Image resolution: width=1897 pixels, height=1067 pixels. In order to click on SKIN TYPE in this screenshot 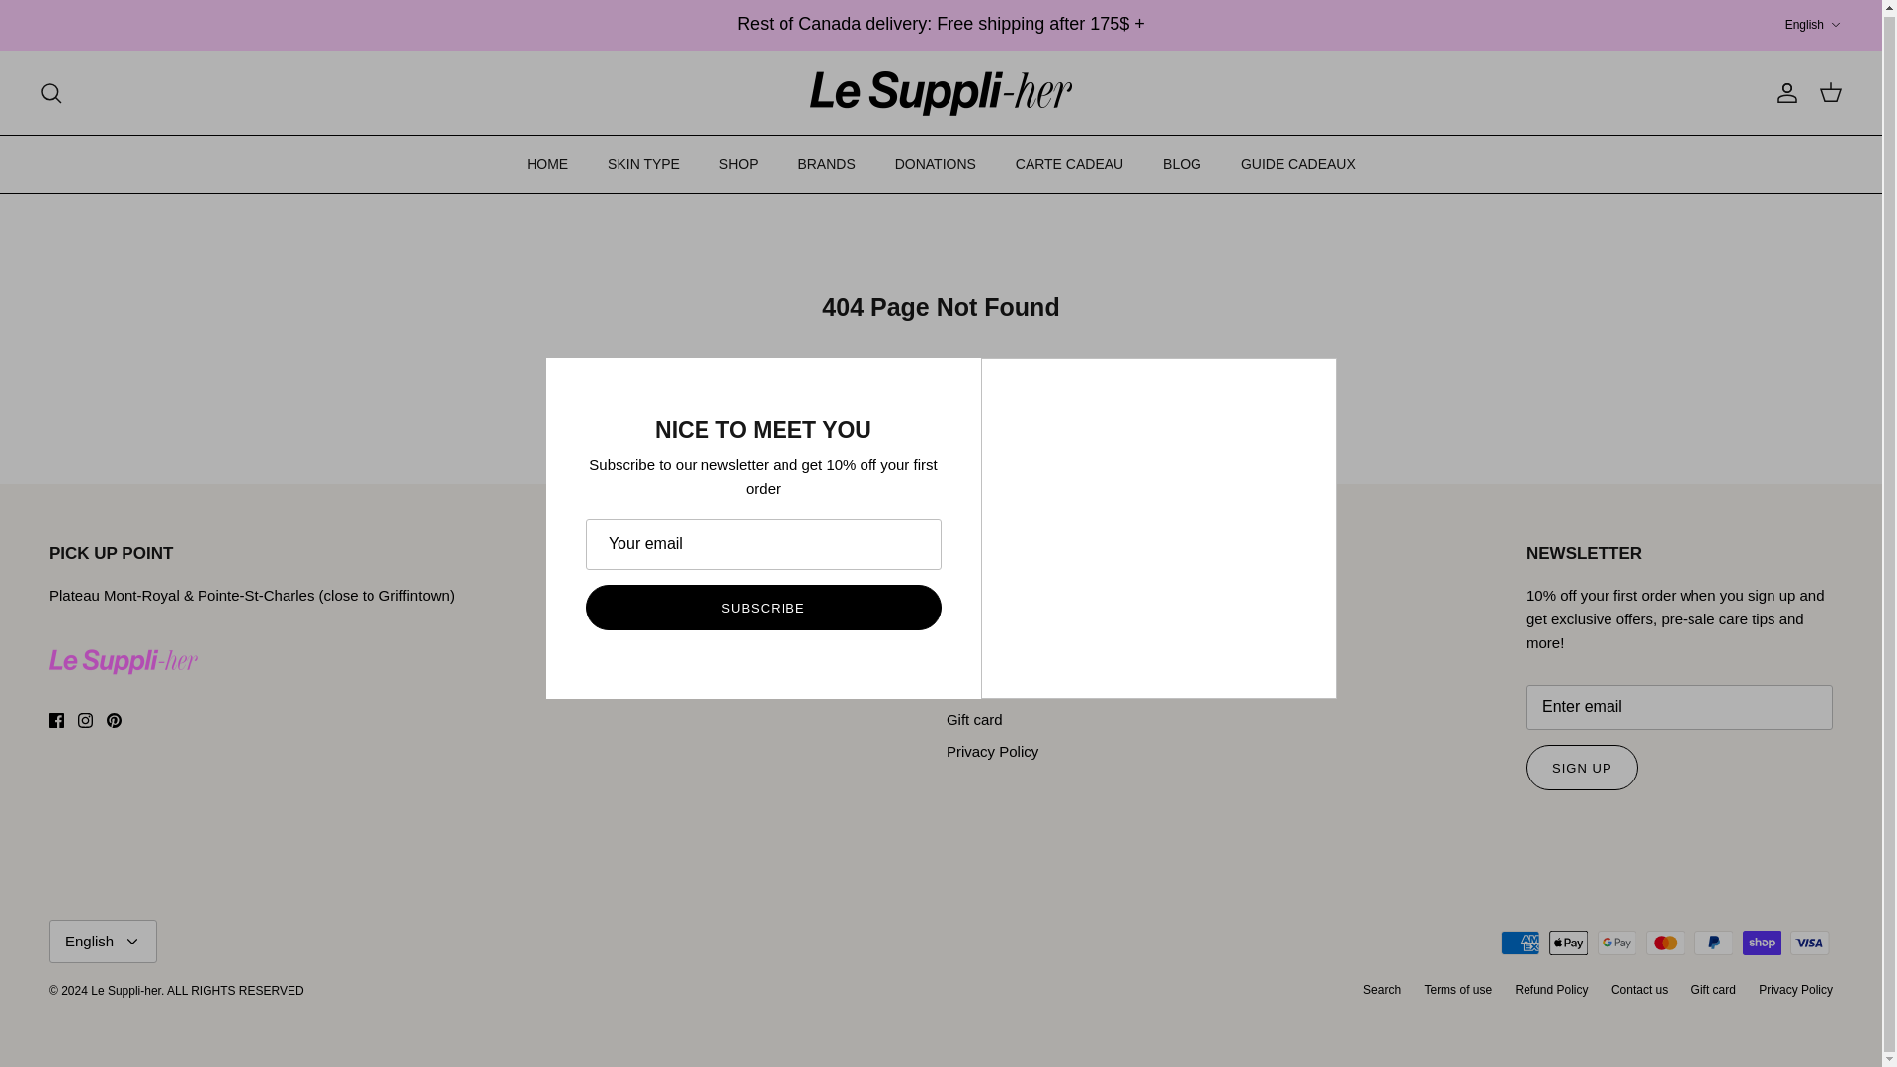, I will do `click(644, 164)`.